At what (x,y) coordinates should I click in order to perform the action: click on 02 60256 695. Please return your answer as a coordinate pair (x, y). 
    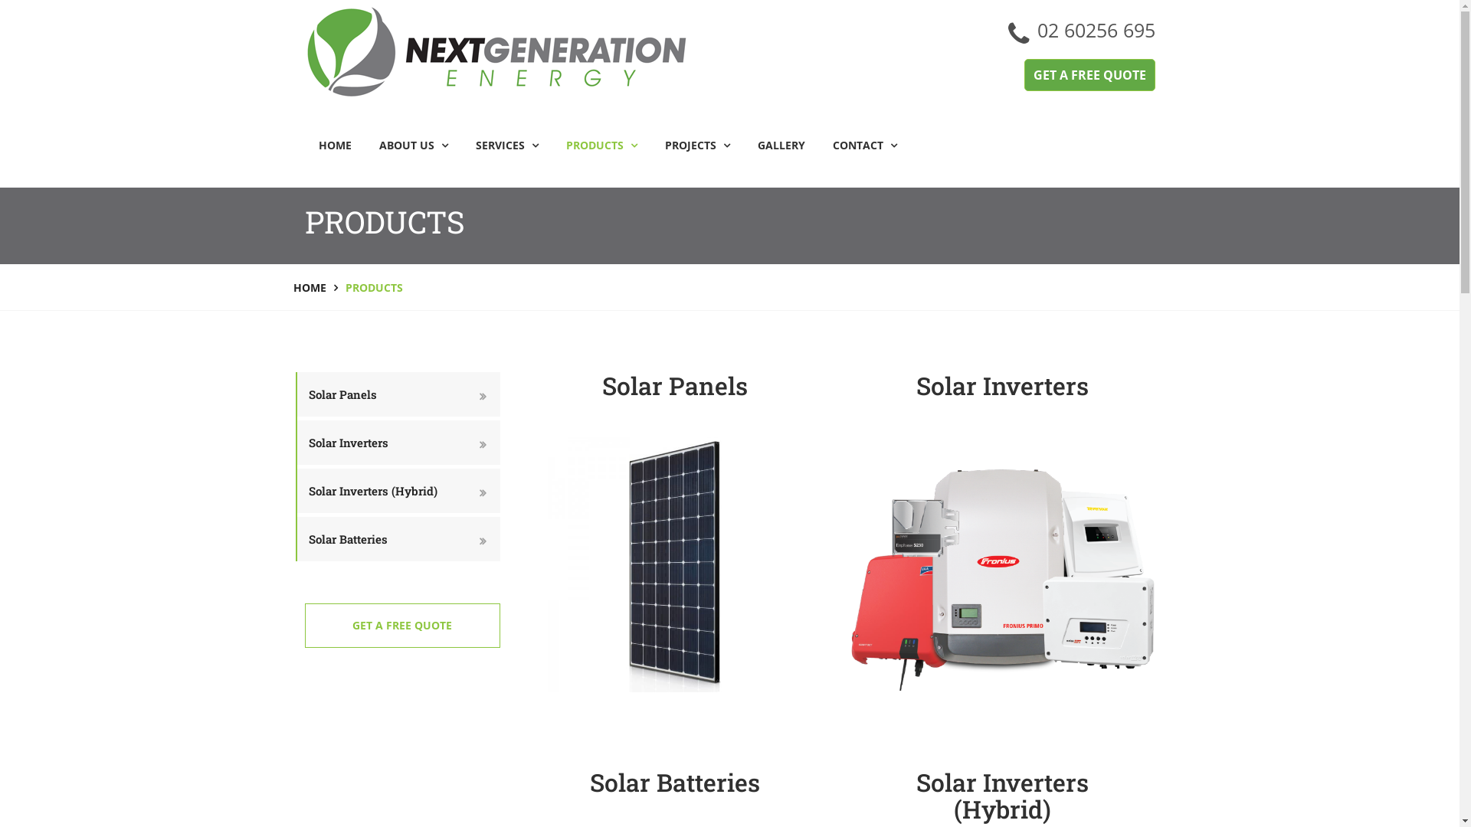
    Looking at the image, I should click on (1096, 34).